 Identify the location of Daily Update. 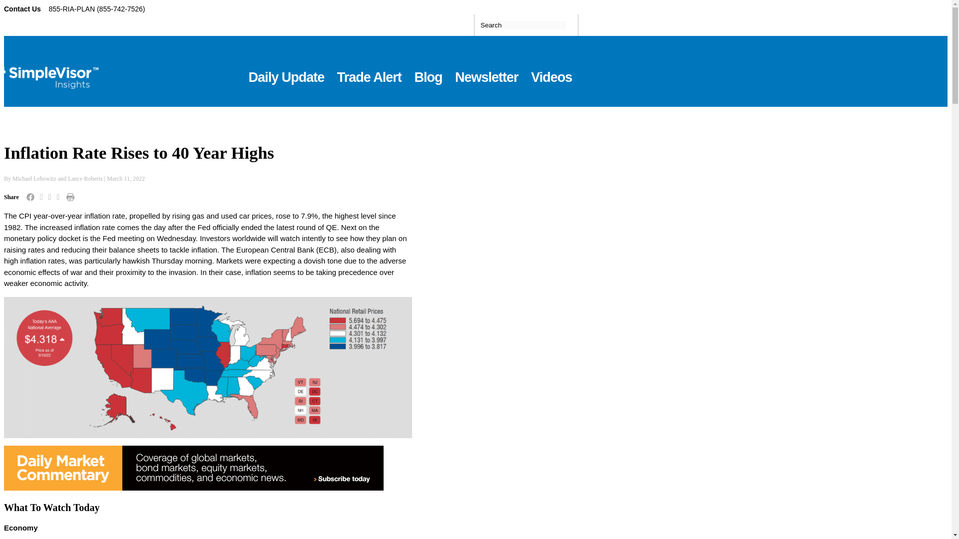
(287, 71).